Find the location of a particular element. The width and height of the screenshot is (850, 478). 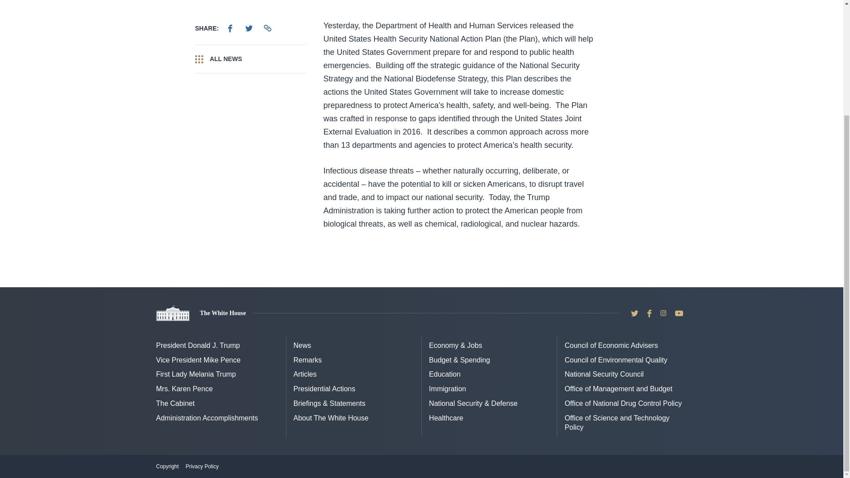

Remarks is located at coordinates (307, 359).